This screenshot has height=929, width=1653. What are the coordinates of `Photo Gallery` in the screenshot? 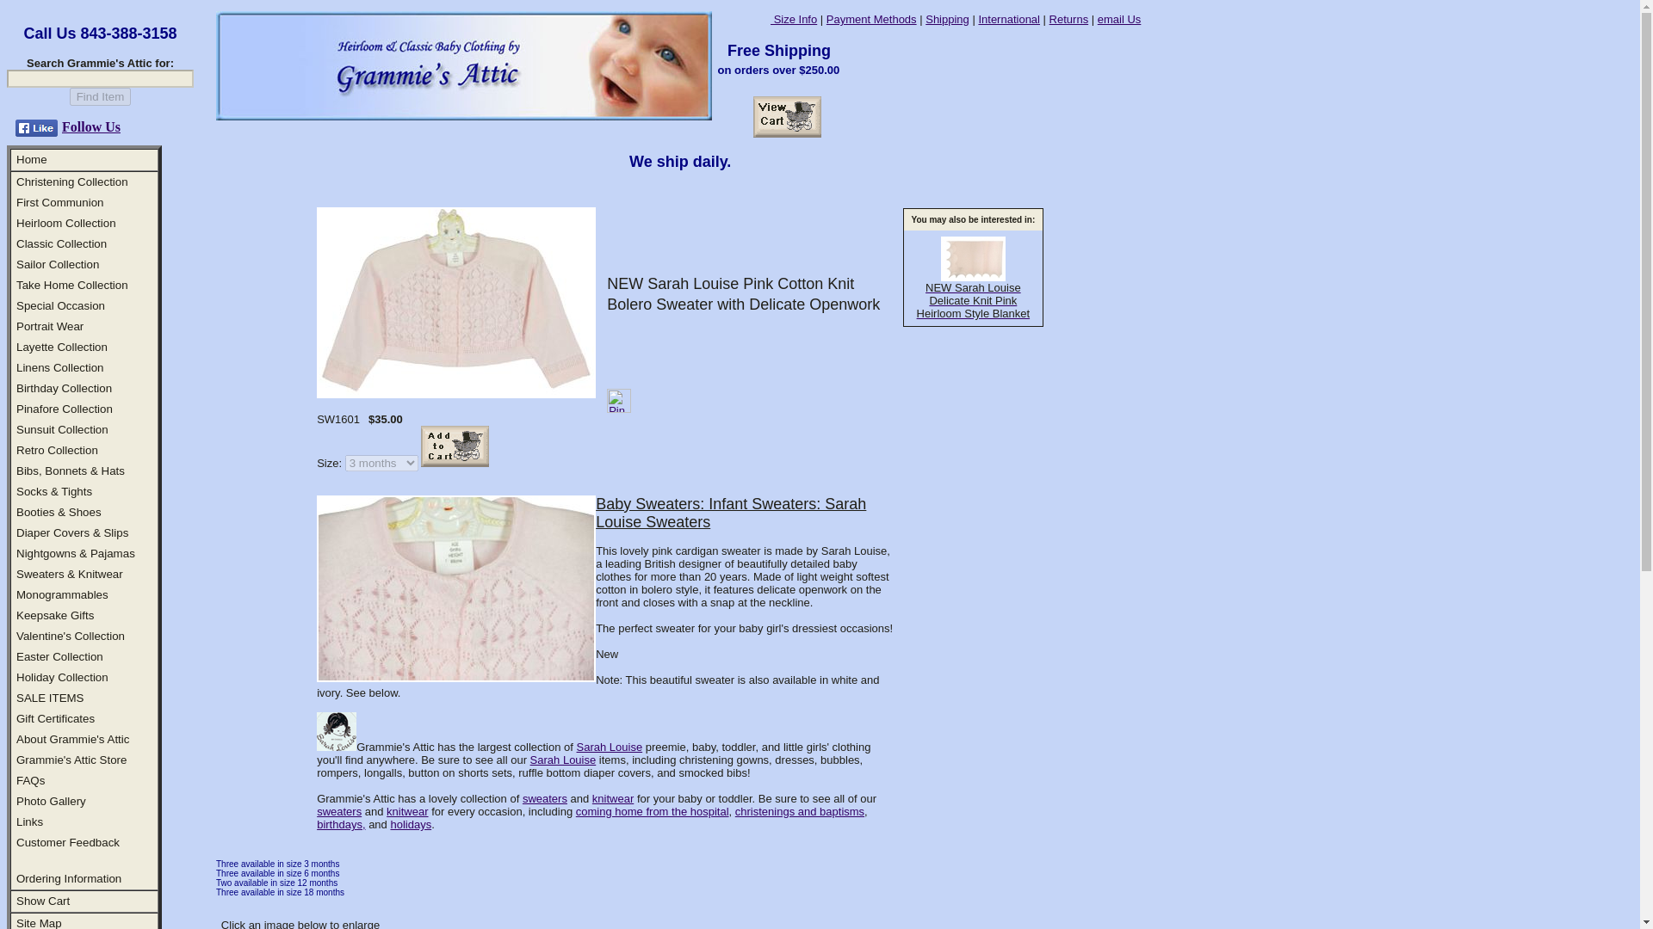 It's located at (51, 801).